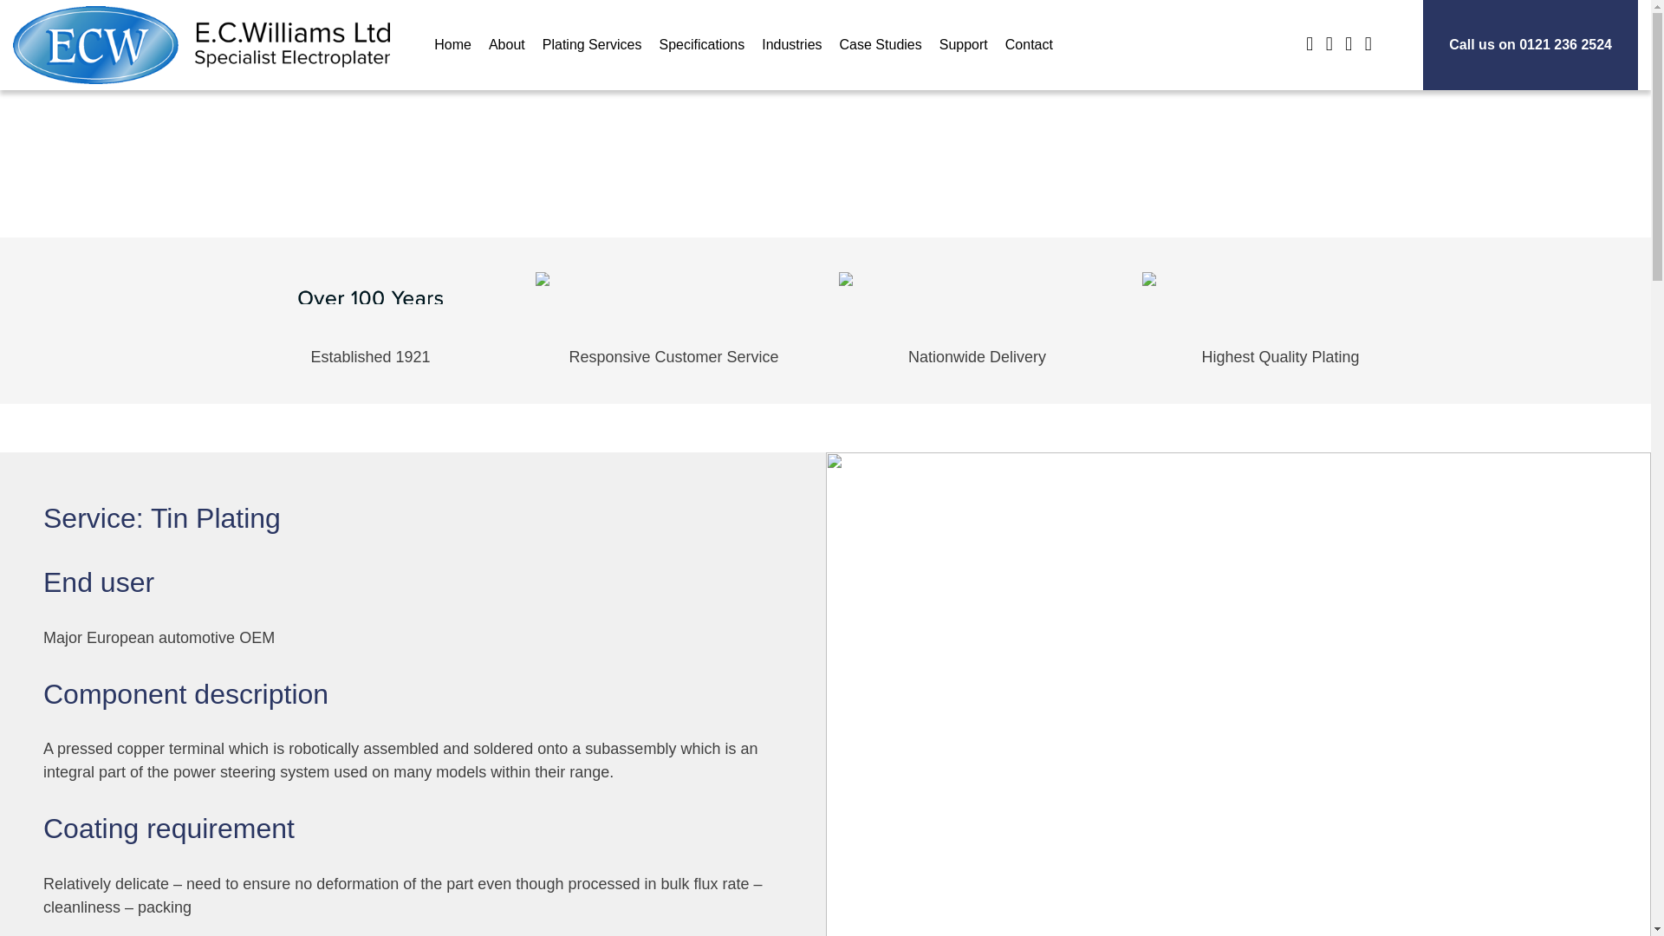 This screenshot has width=1664, height=936. What do you see at coordinates (1565, 45) in the screenshot?
I see `0121 236 2524` at bounding box center [1565, 45].